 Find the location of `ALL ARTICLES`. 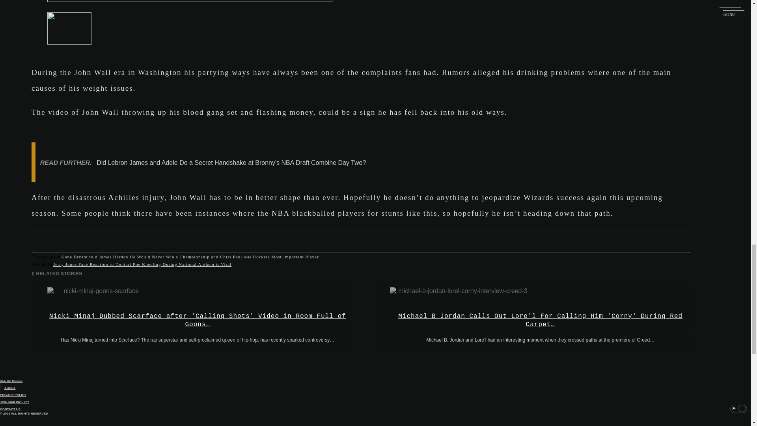

ALL ARTICLES is located at coordinates (11, 381).